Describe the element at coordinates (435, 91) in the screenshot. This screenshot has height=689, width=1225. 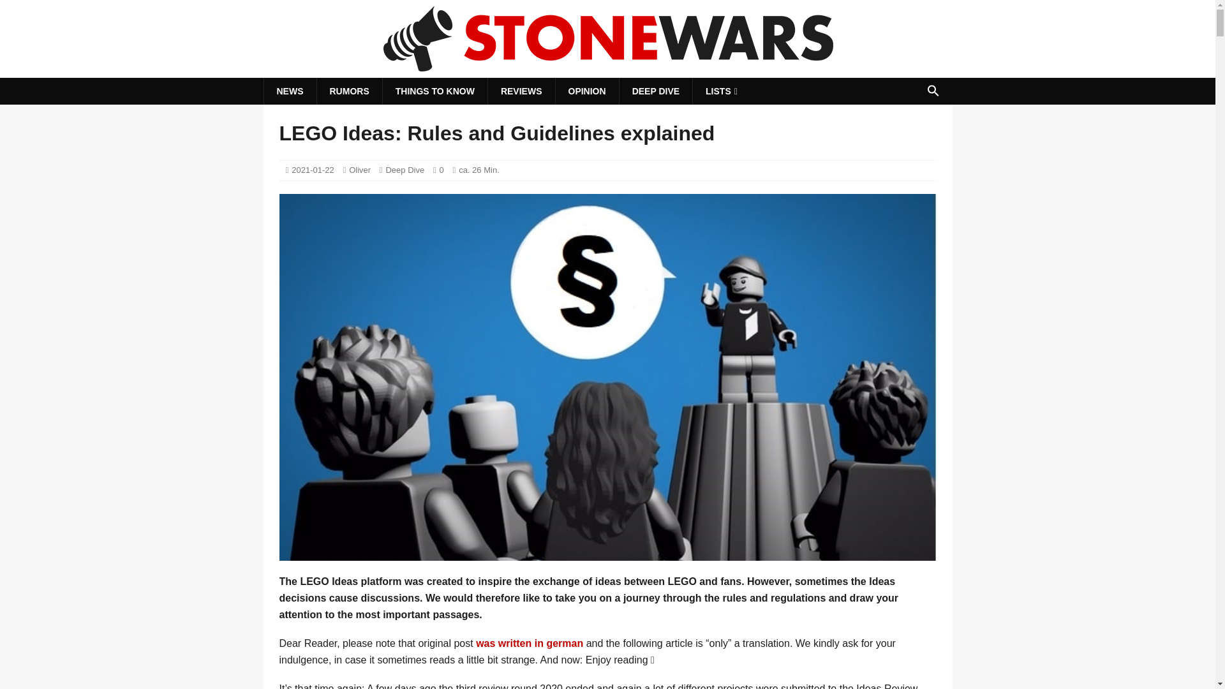
I see `THINGS TO KNOW` at that location.